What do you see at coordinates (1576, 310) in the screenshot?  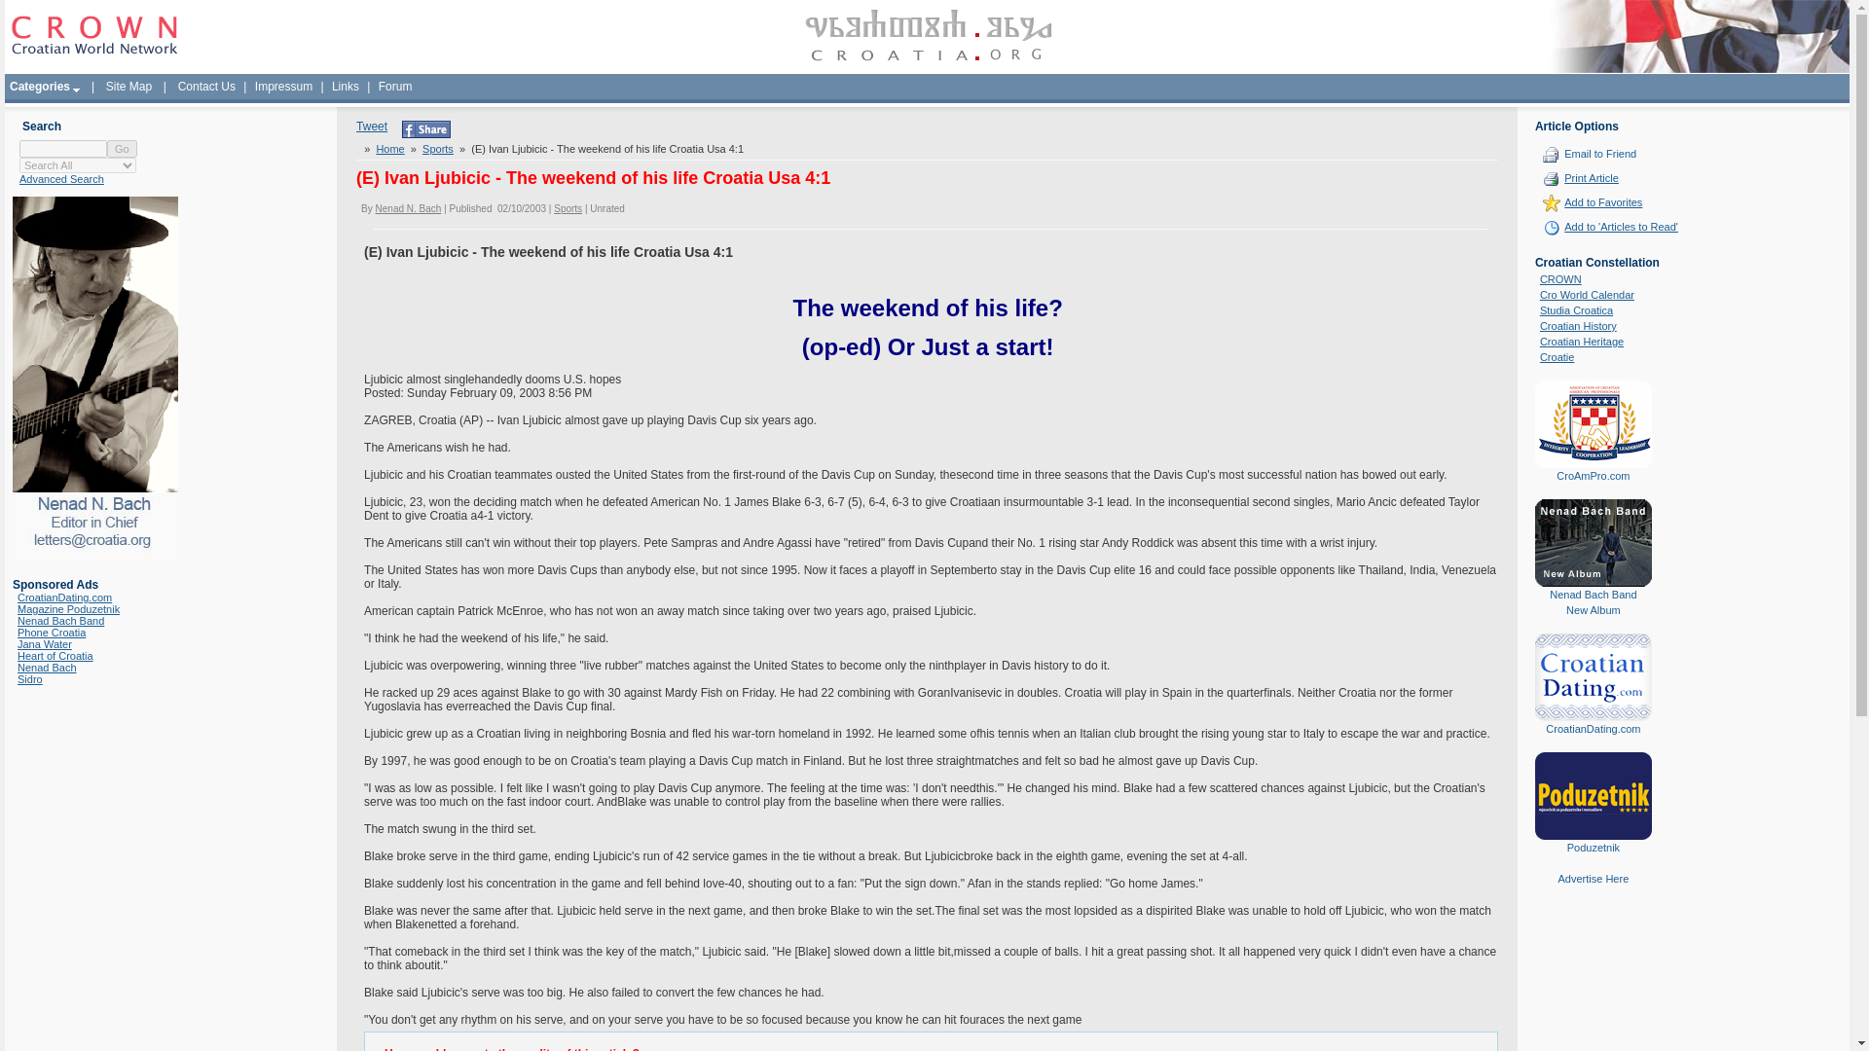 I see `Studia Croatica` at bounding box center [1576, 310].